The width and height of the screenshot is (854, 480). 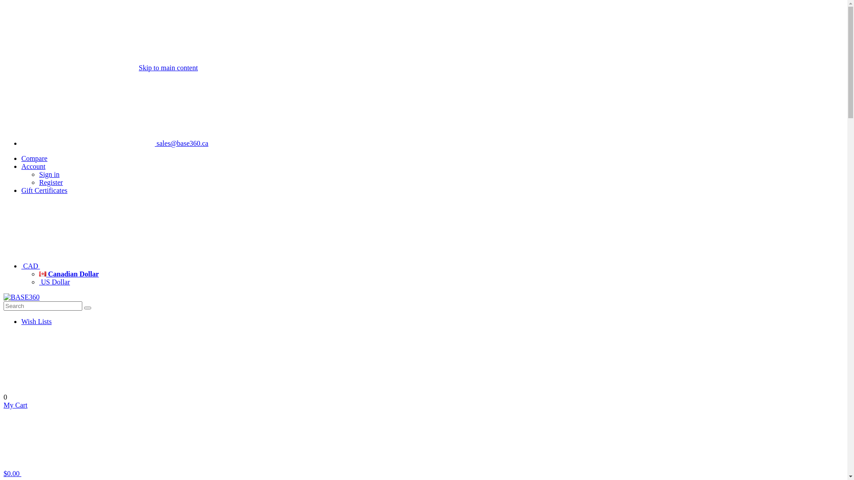 What do you see at coordinates (79, 439) in the screenshot?
I see `My Cart
$0.00` at bounding box center [79, 439].